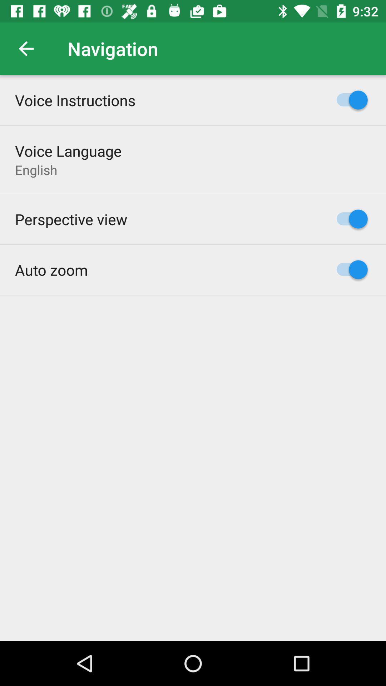 The width and height of the screenshot is (386, 686). What do you see at coordinates (71, 219) in the screenshot?
I see `turn on icon below the english item` at bounding box center [71, 219].